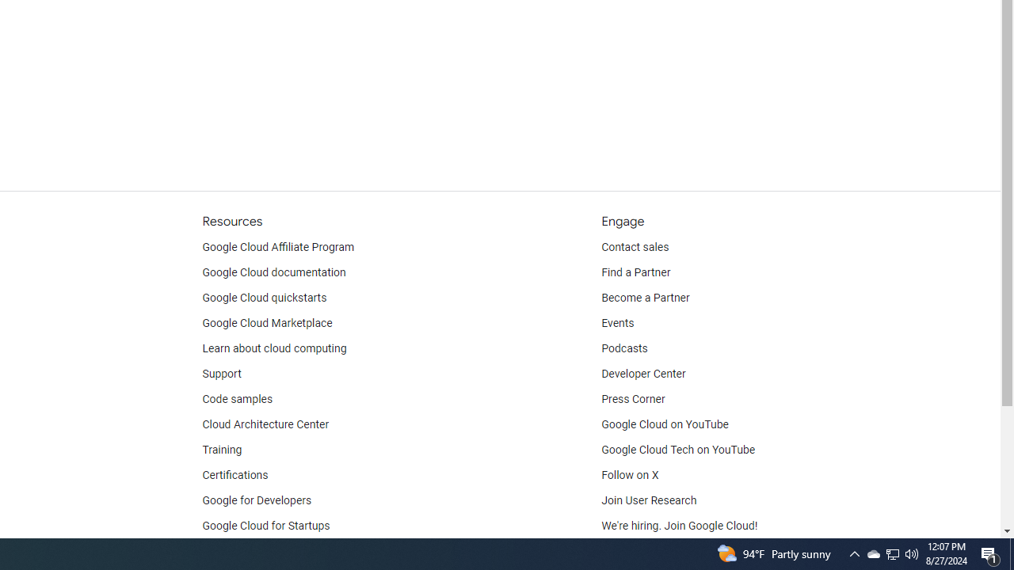 The height and width of the screenshot is (570, 1014). I want to click on Google Cloud quickstarts, so click(265, 298).